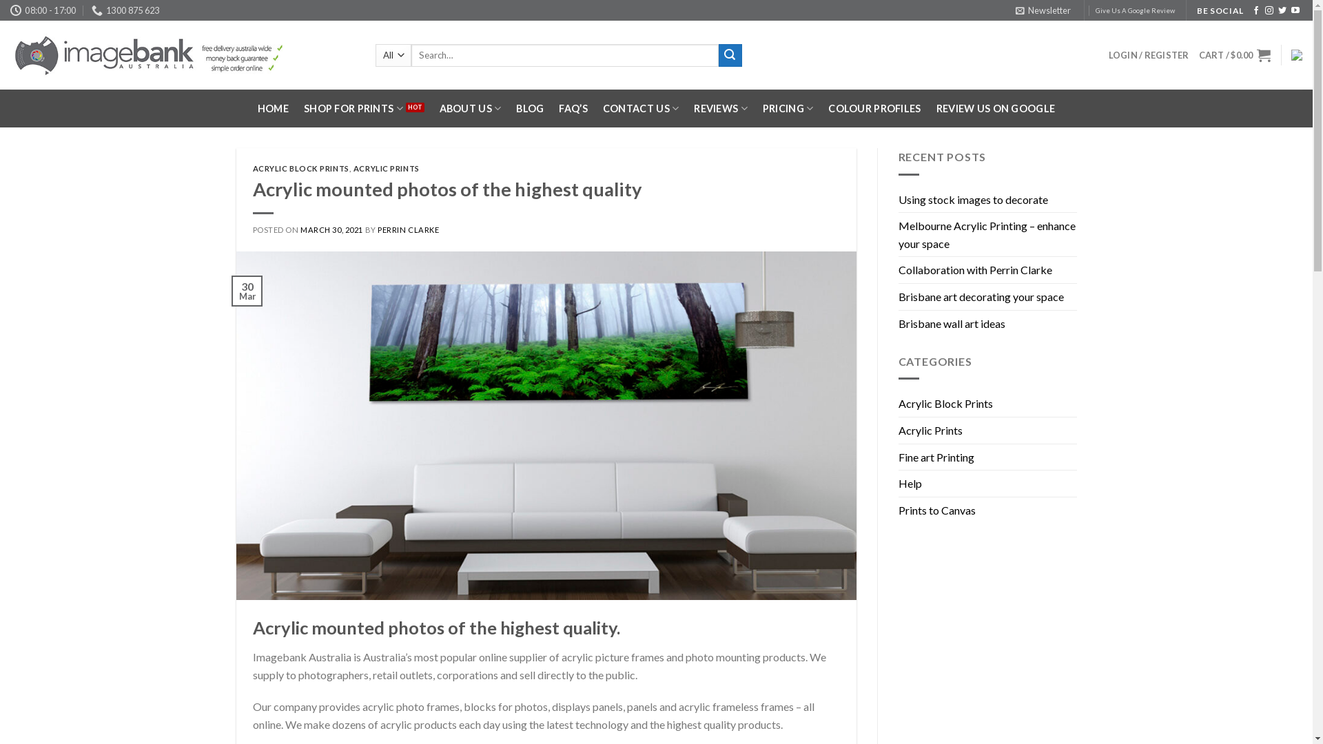 The height and width of the screenshot is (744, 1323). I want to click on Acrylic Block Prints, so click(945, 404).